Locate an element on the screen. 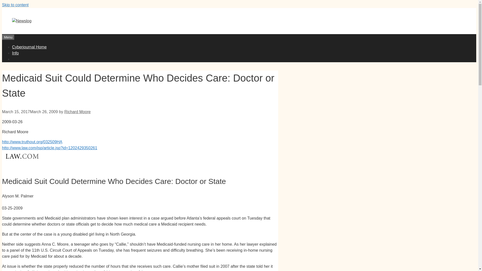  View all posts by Richard Moore is located at coordinates (77, 112).